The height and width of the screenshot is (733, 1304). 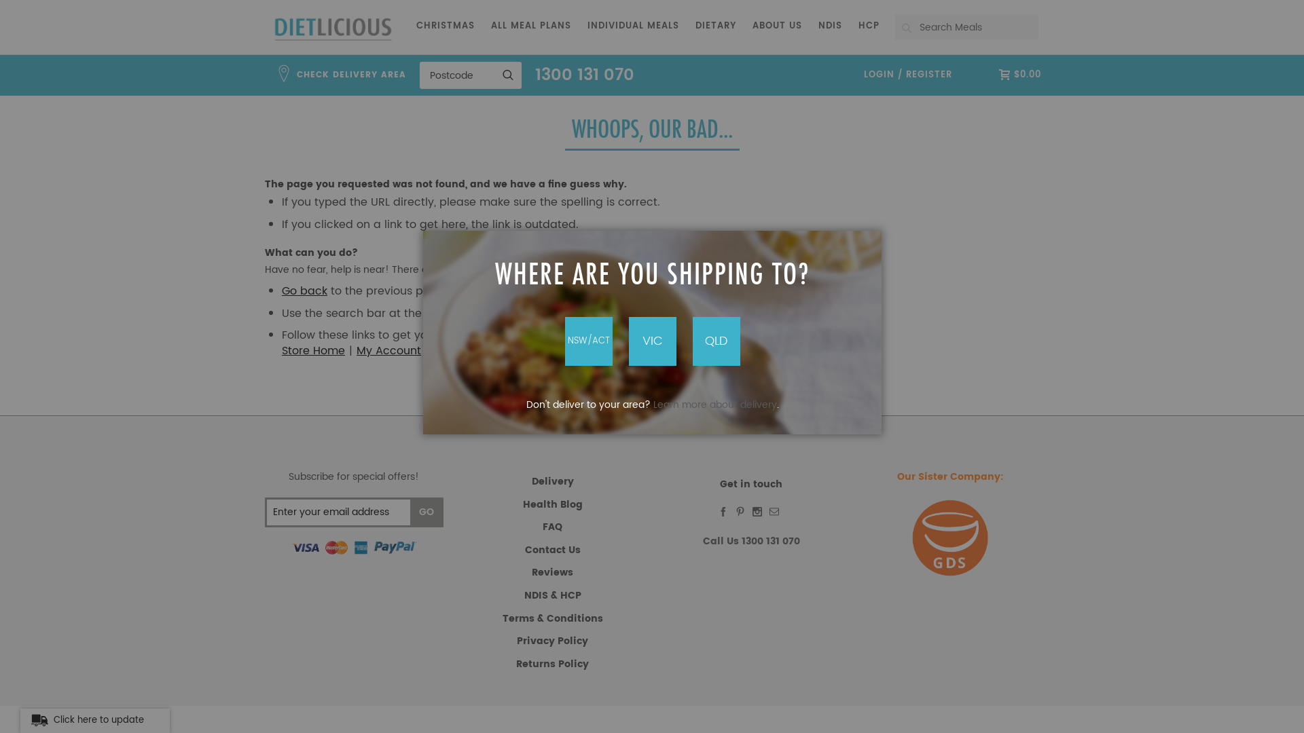 What do you see at coordinates (553, 505) in the screenshot?
I see `Health Blog` at bounding box center [553, 505].